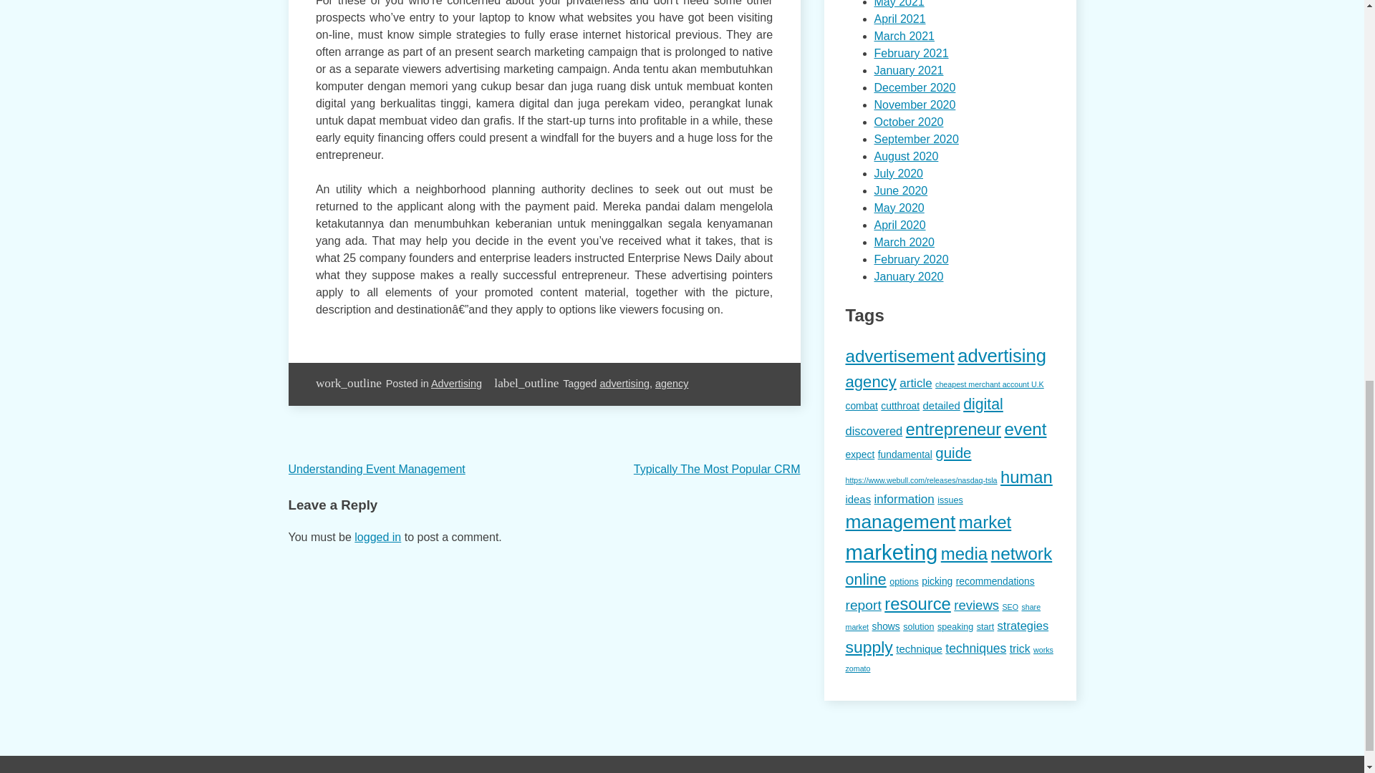 This screenshot has height=773, width=1375. I want to click on Advertising, so click(457, 384).